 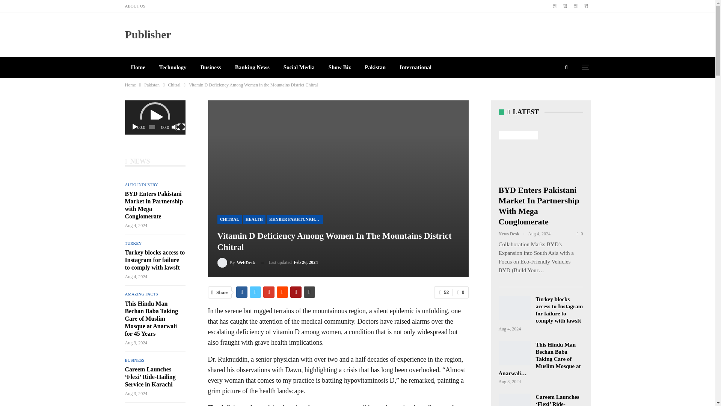 I want to click on Business, so click(x=211, y=68).